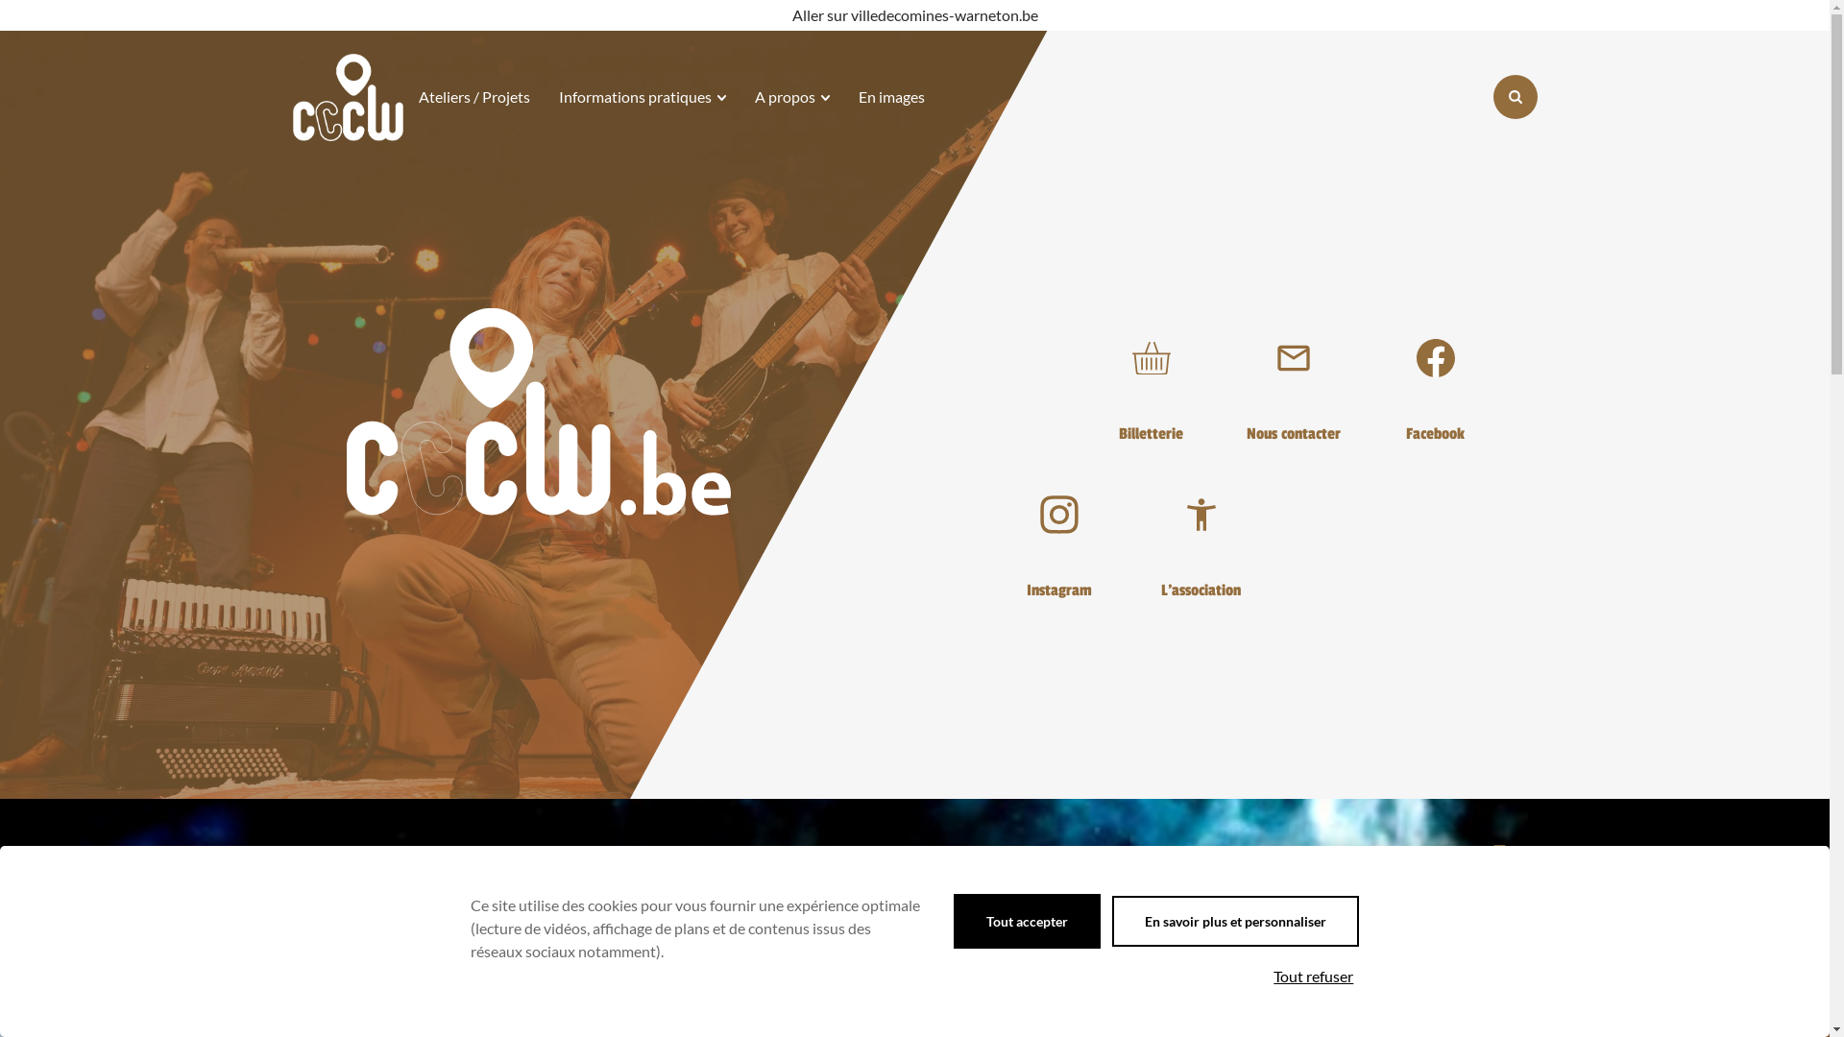 This screenshot has width=1844, height=1037. What do you see at coordinates (1028, 922) in the screenshot?
I see `Tout accepter` at bounding box center [1028, 922].